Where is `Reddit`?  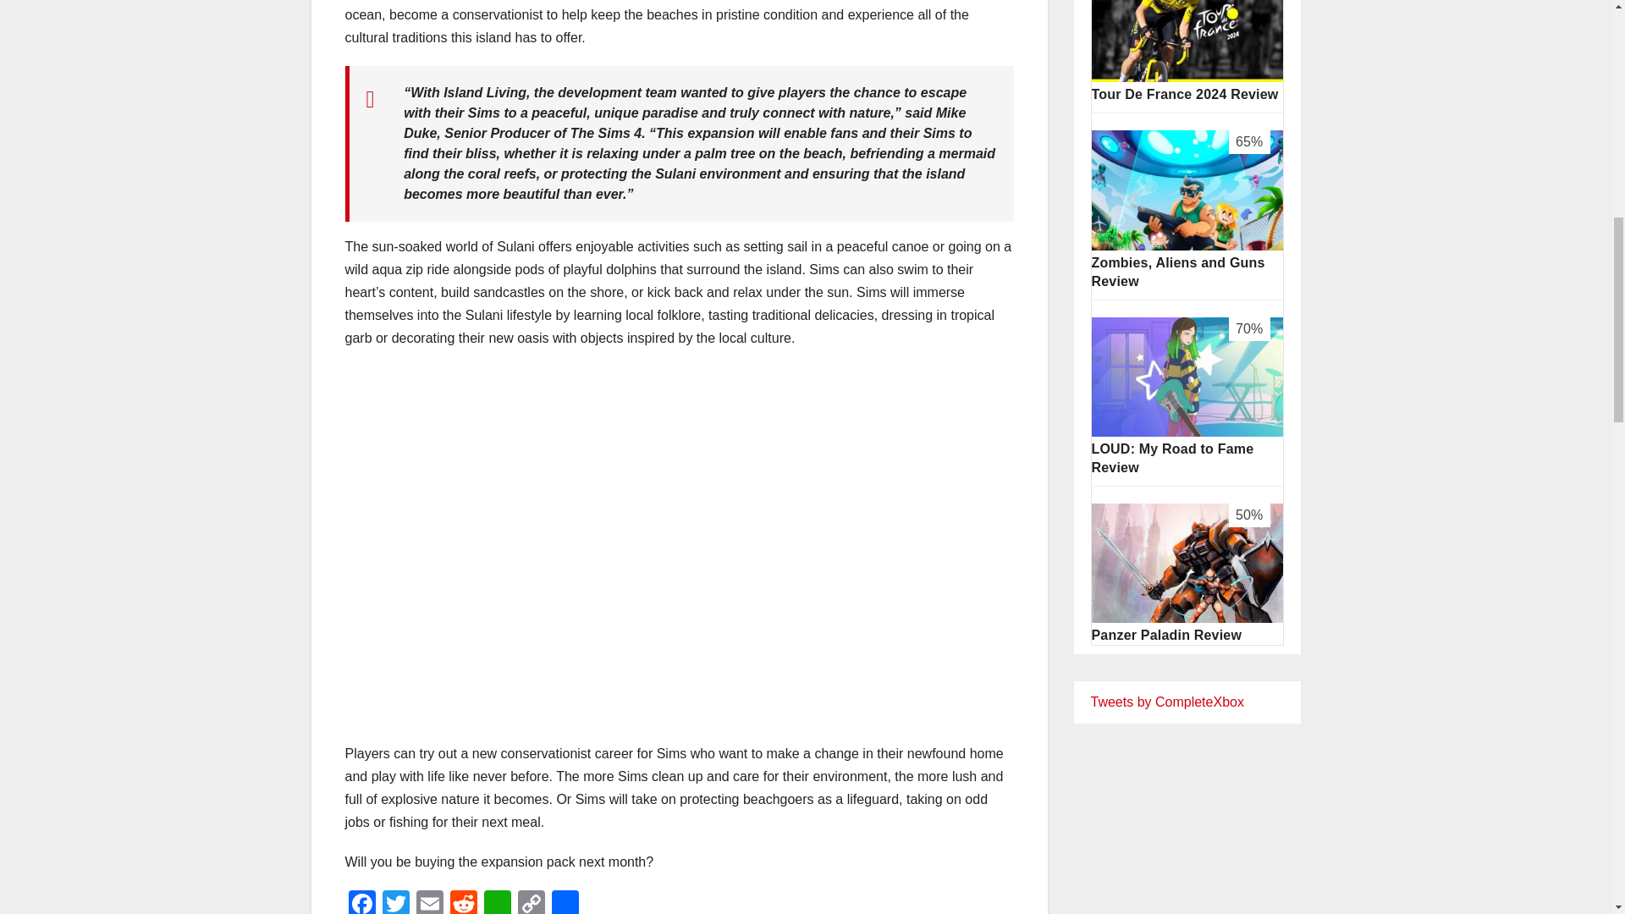
Reddit is located at coordinates (464, 902).